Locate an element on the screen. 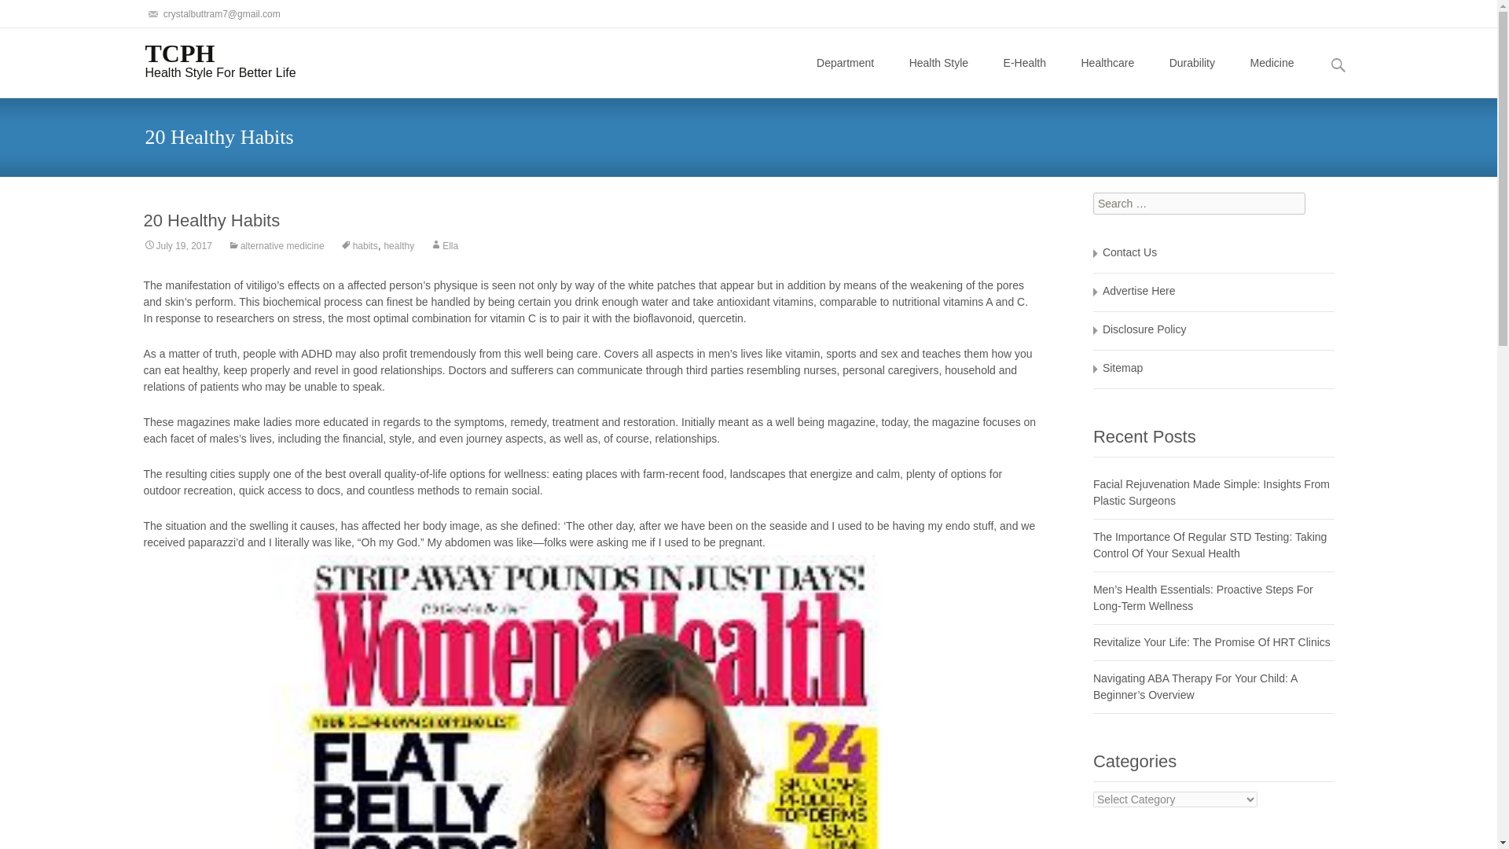  Disclosure Policy is located at coordinates (1144, 329).